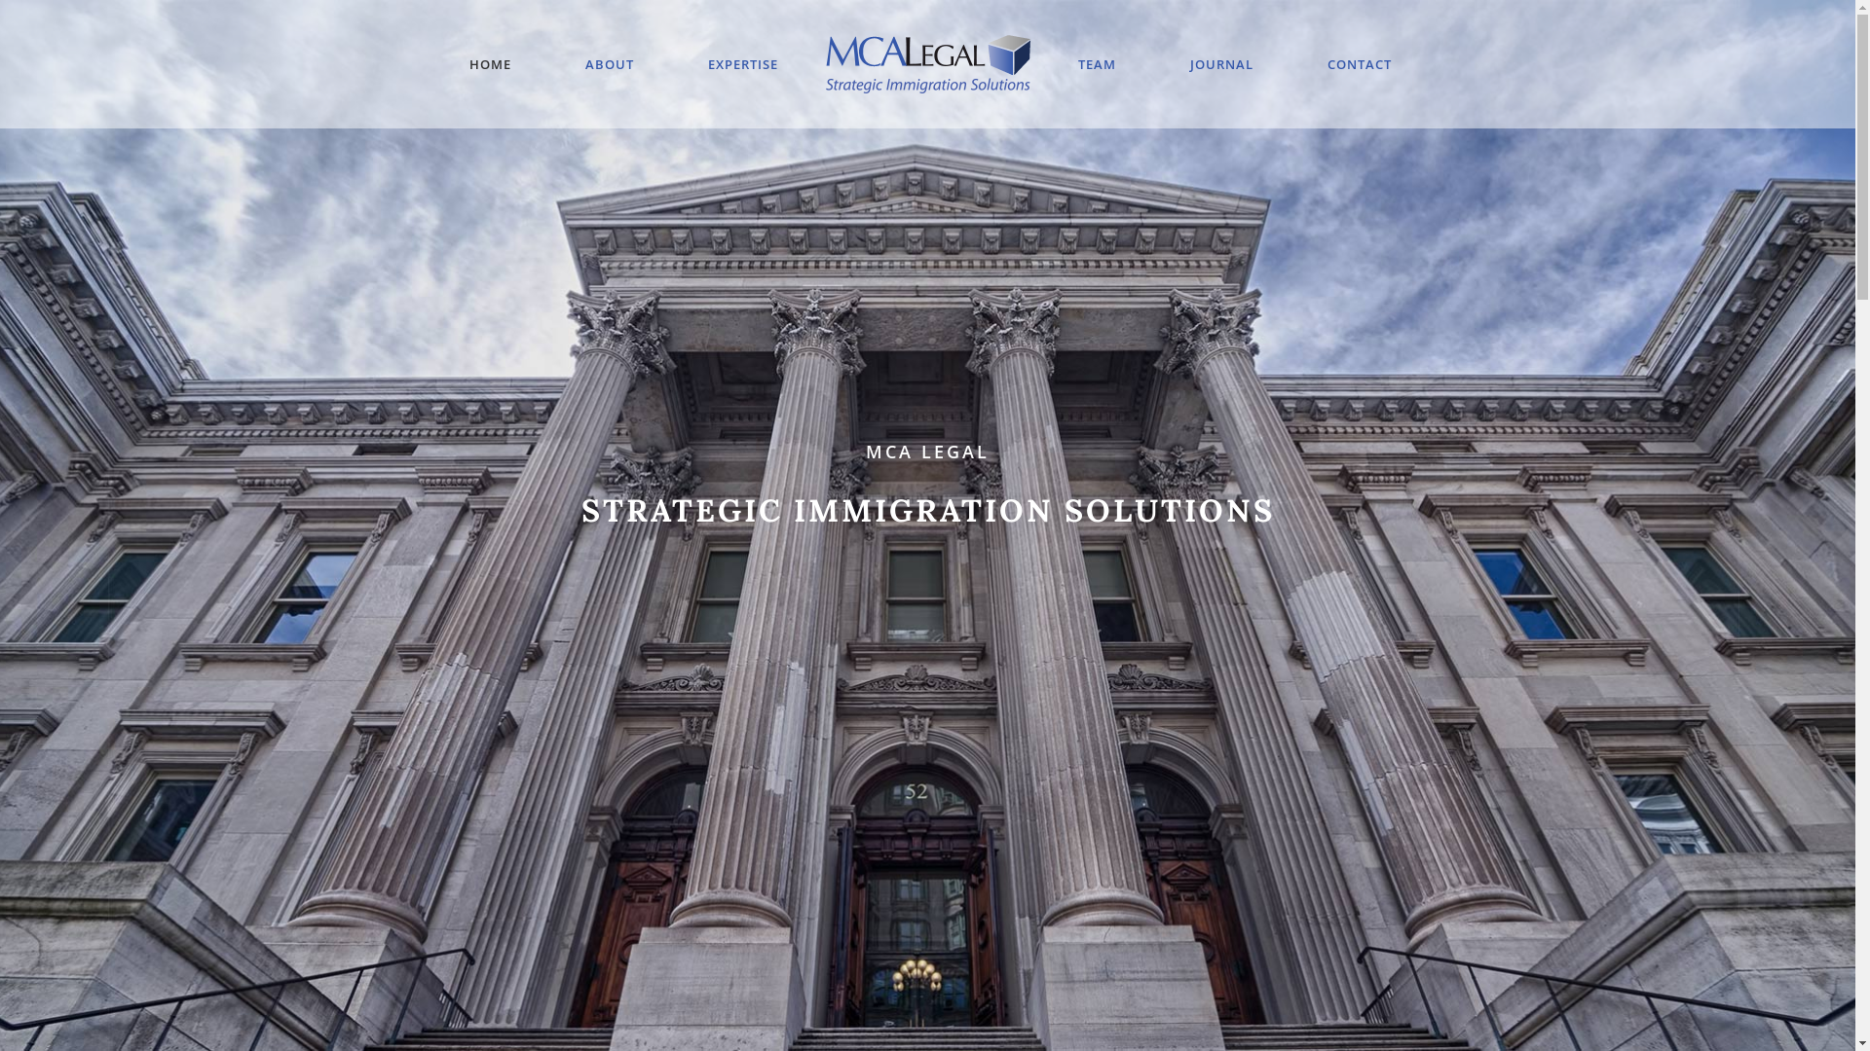 The width and height of the screenshot is (1870, 1051). I want to click on ABOUT, so click(609, 64).